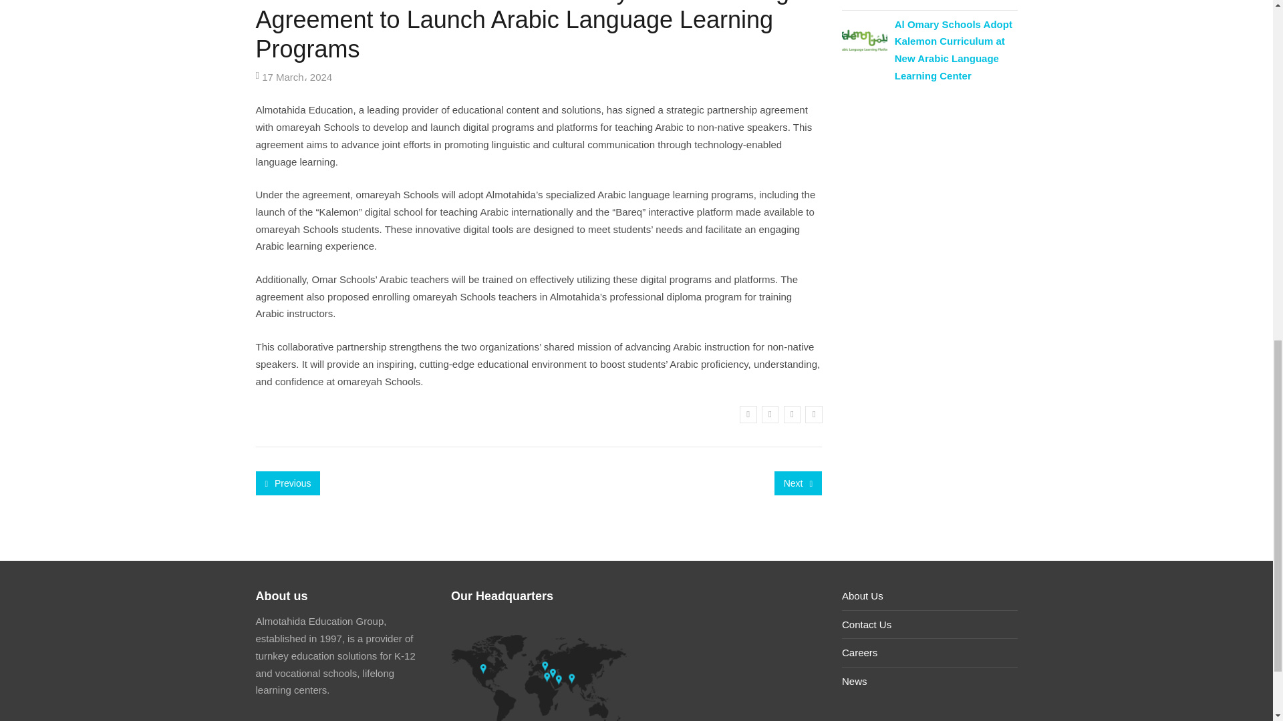  I want to click on Previous, so click(287, 483).